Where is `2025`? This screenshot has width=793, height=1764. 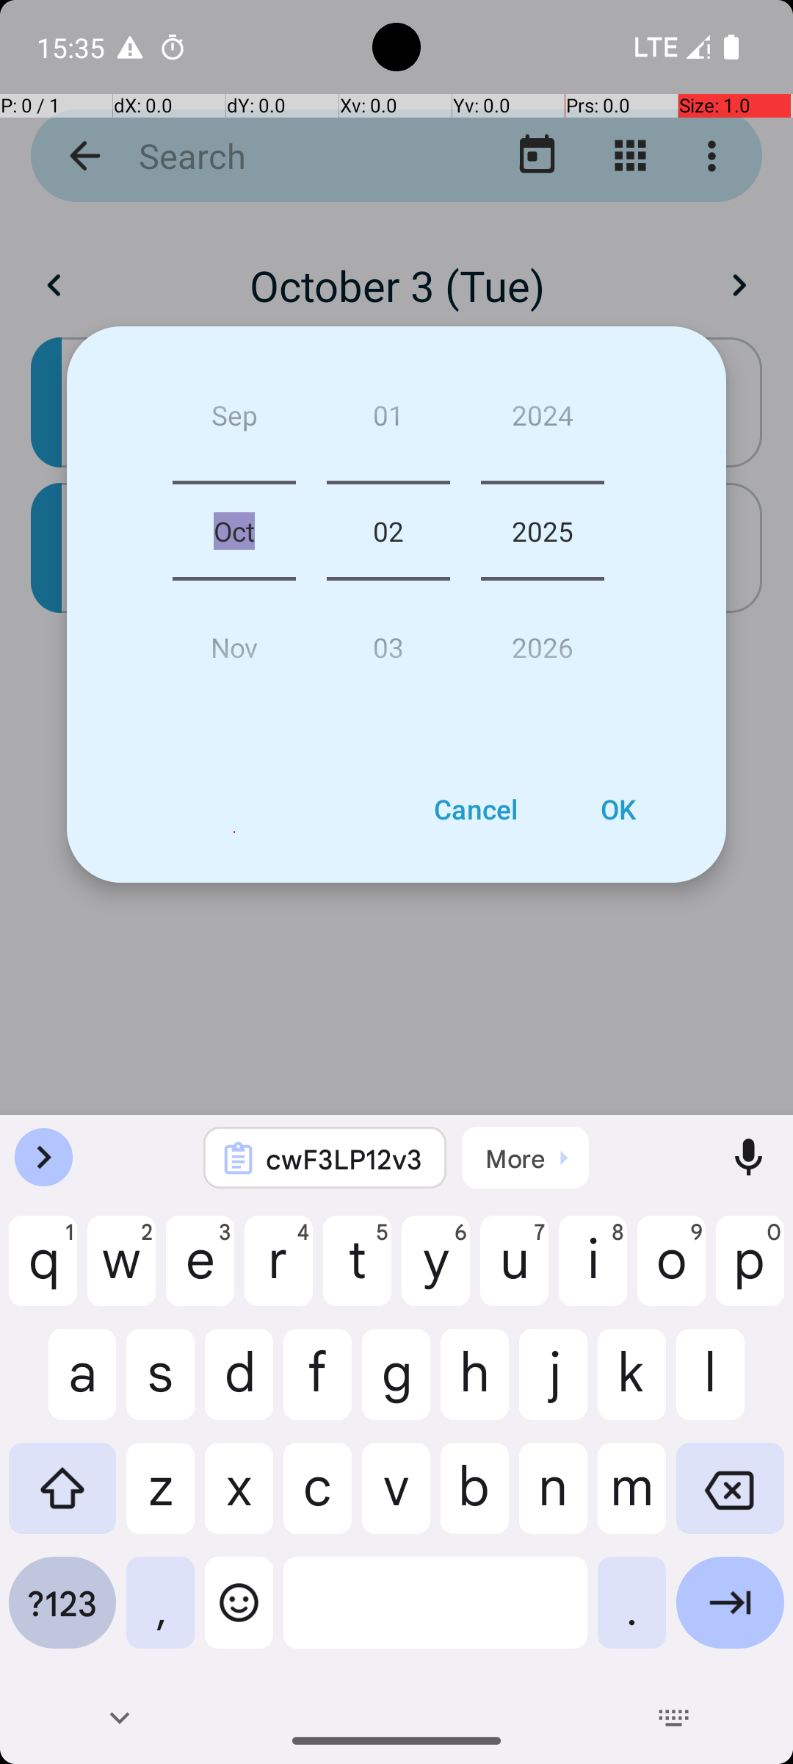 2025 is located at coordinates (543, 832).